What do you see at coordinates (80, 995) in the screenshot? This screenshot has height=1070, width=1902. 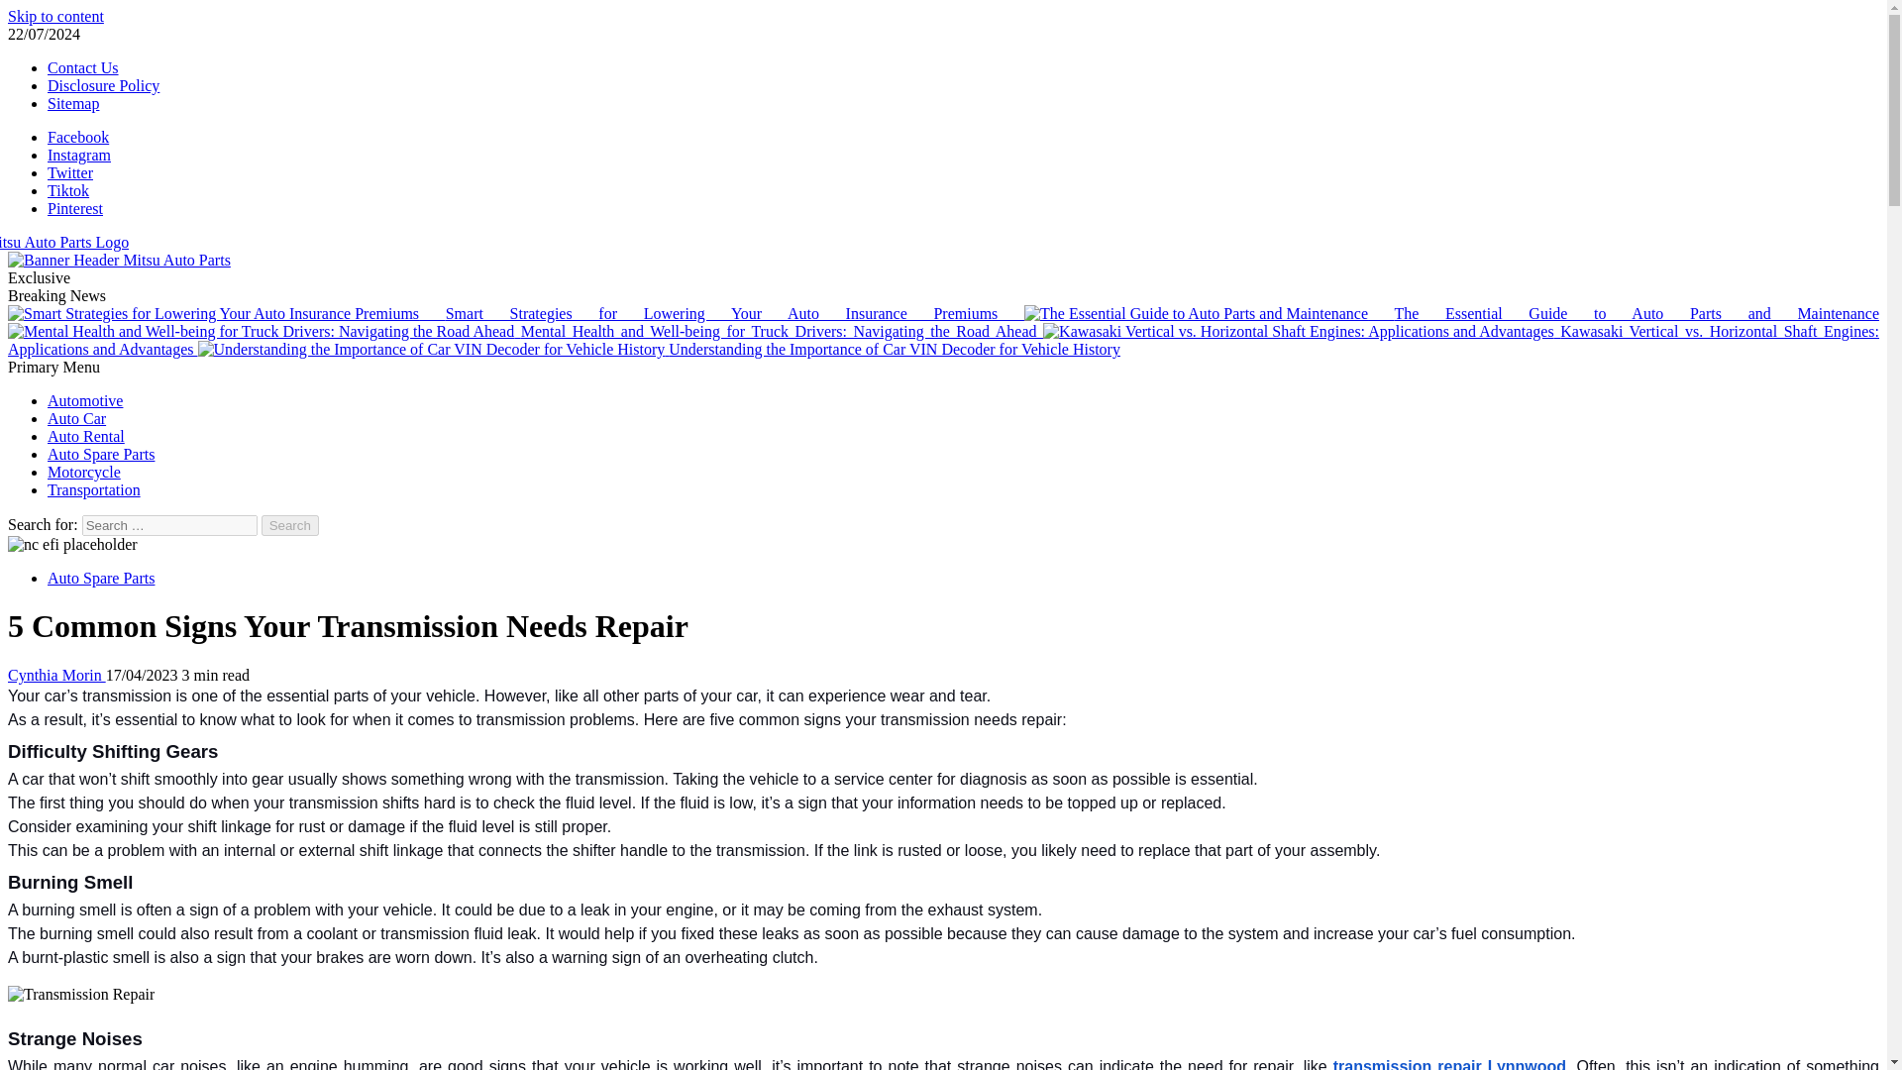 I see `5 Common Signs Your Transmission Needs Repair 3` at bounding box center [80, 995].